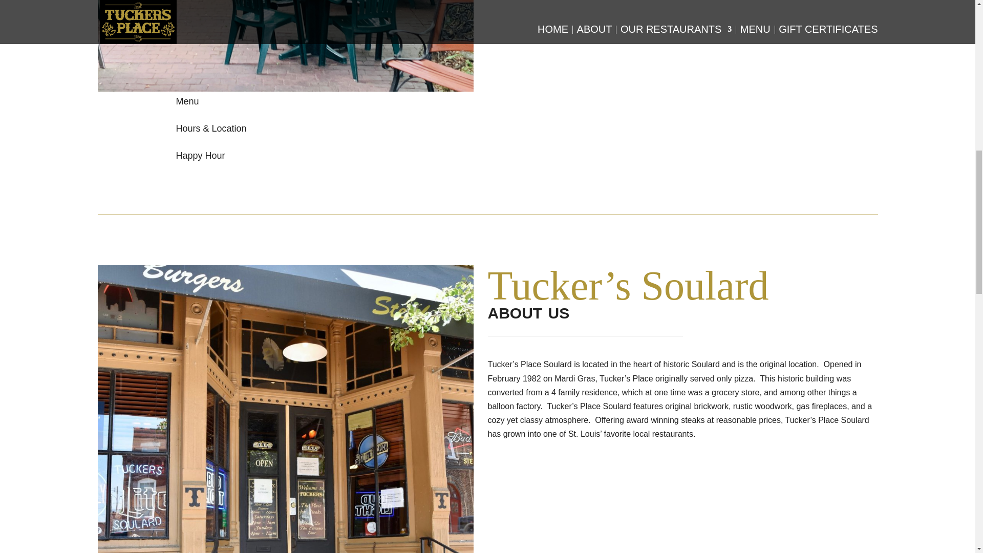 Image resolution: width=983 pixels, height=553 pixels. Describe the element at coordinates (187, 101) in the screenshot. I see `Menu` at that location.